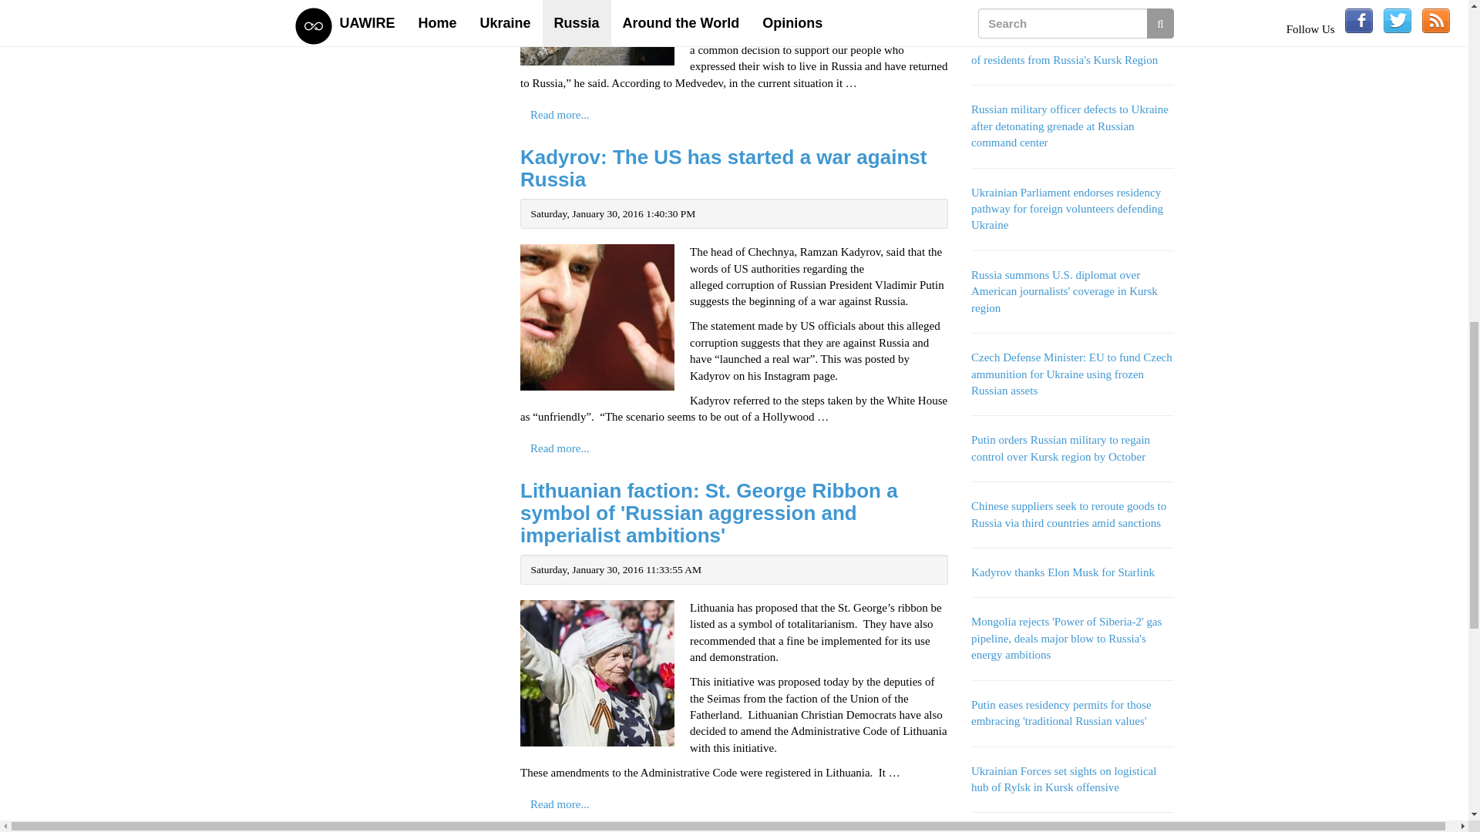 The image size is (1480, 832). What do you see at coordinates (560, 448) in the screenshot?
I see `Read more...` at bounding box center [560, 448].